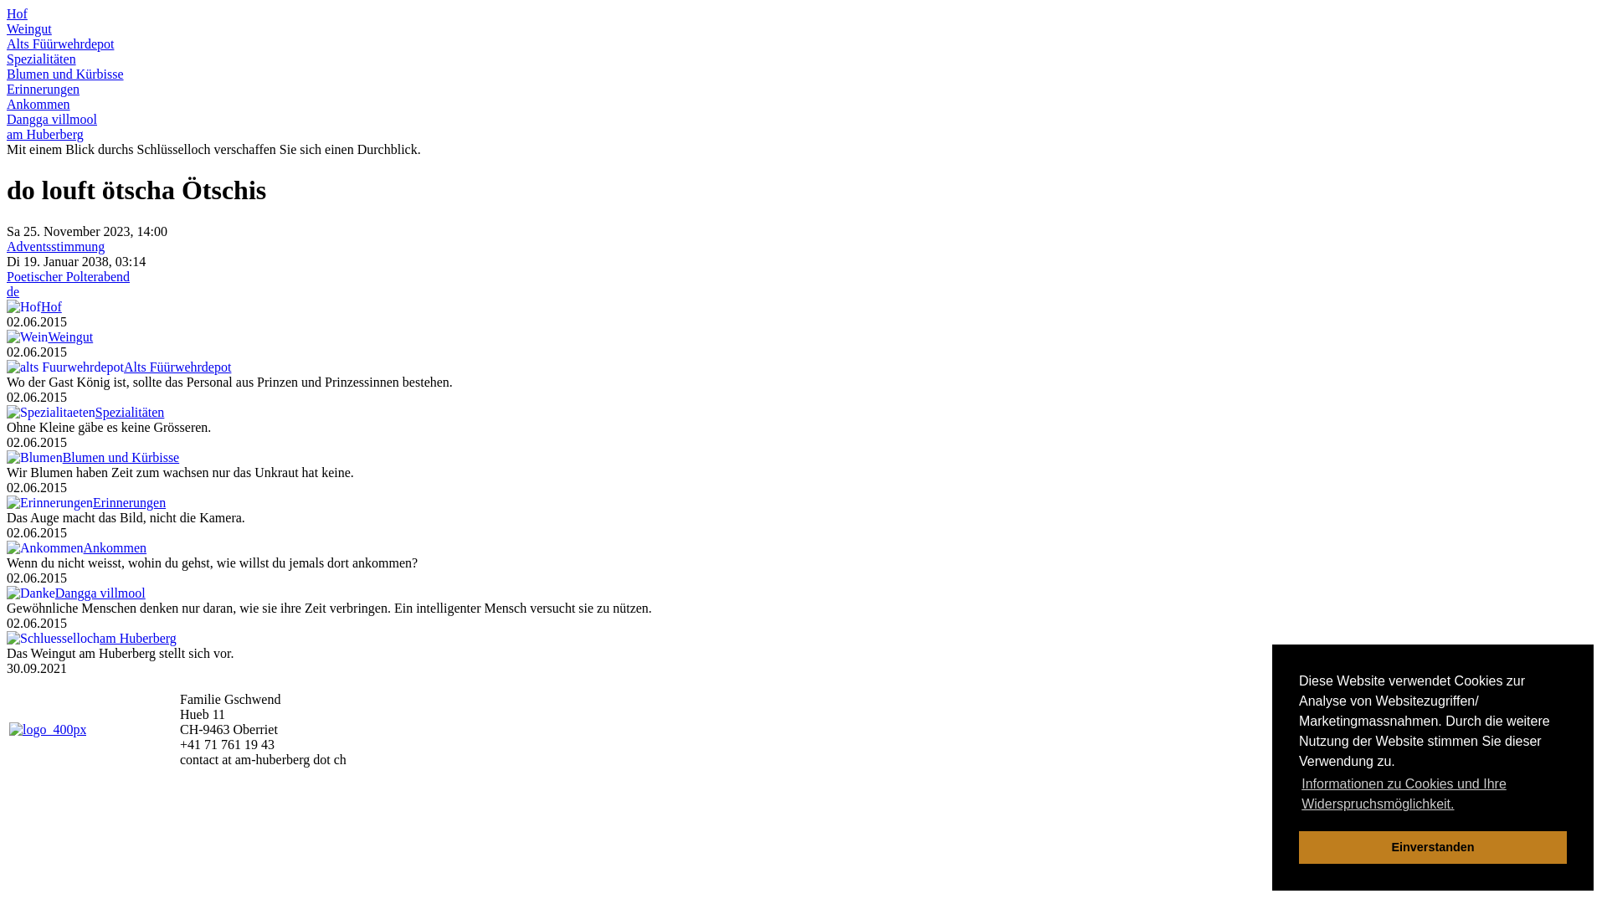 Image resolution: width=1607 pixels, height=904 pixels. I want to click on Erinnerungen, so click(50, 503).